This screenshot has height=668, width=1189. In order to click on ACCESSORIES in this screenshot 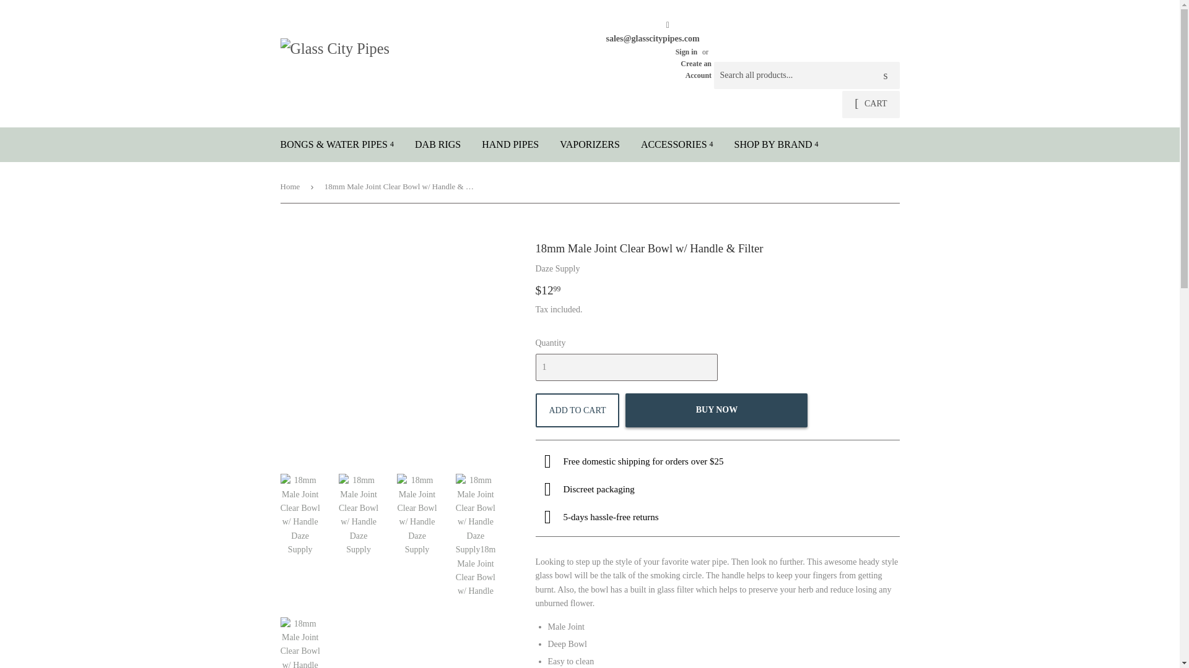, I will do `click(677, 145)`.